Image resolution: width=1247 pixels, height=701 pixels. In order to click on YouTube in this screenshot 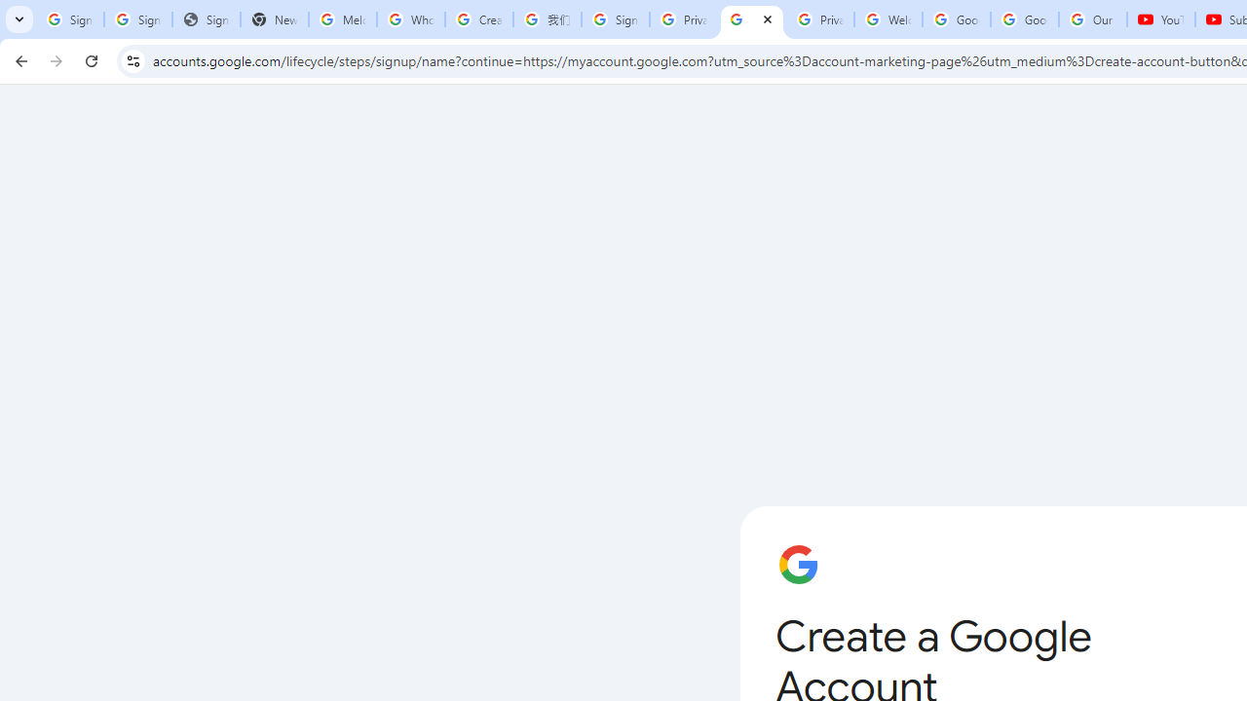, I will do `click(1161, 19)`.